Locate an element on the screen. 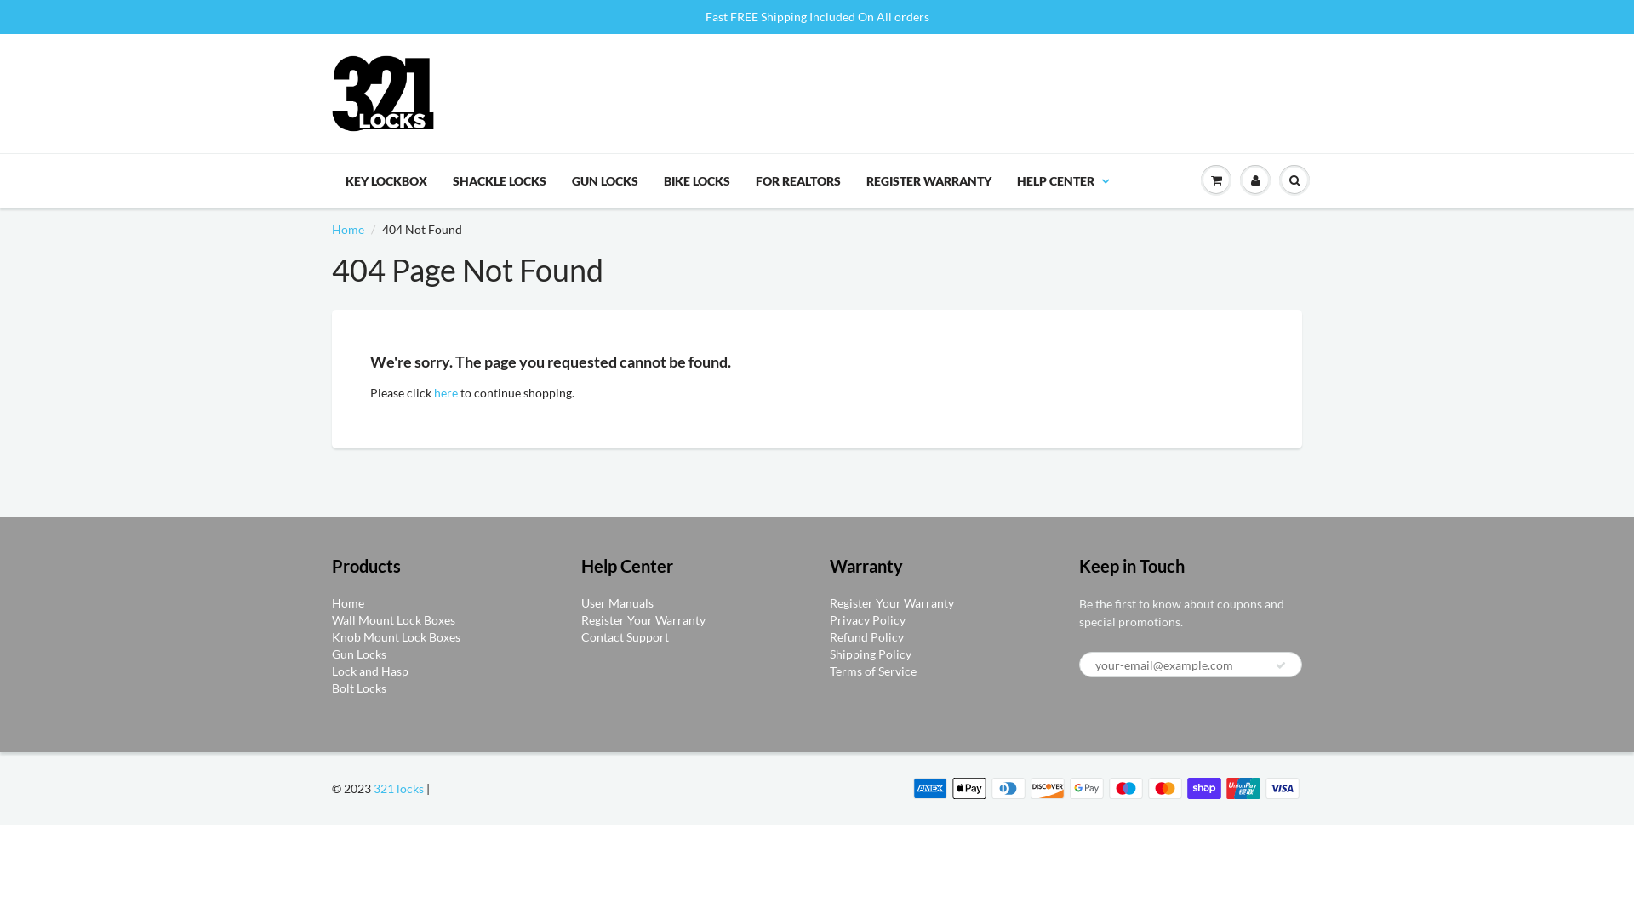 This screenshot has height=919, width=1634. HELP CENTER is located at coordinates (1063, 181).